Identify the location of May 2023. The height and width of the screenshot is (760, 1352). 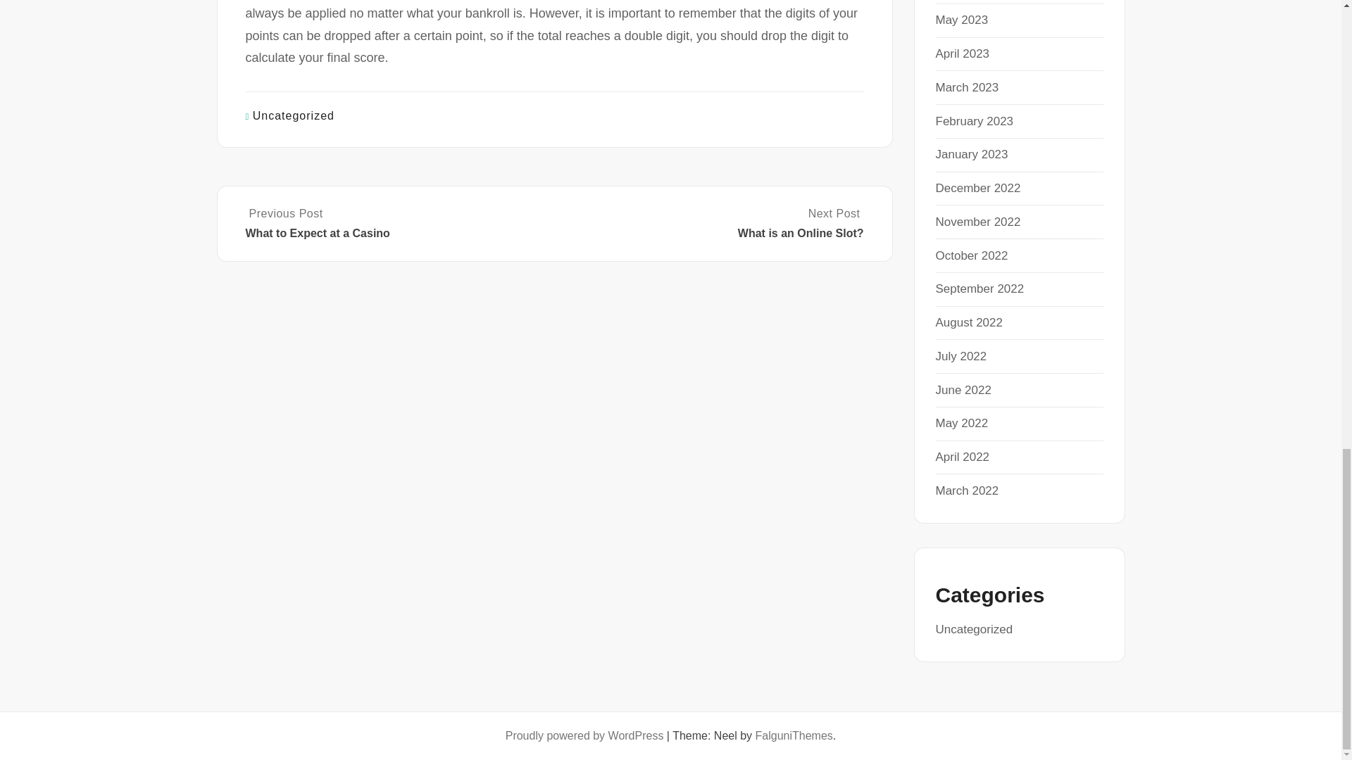
(962, 20).